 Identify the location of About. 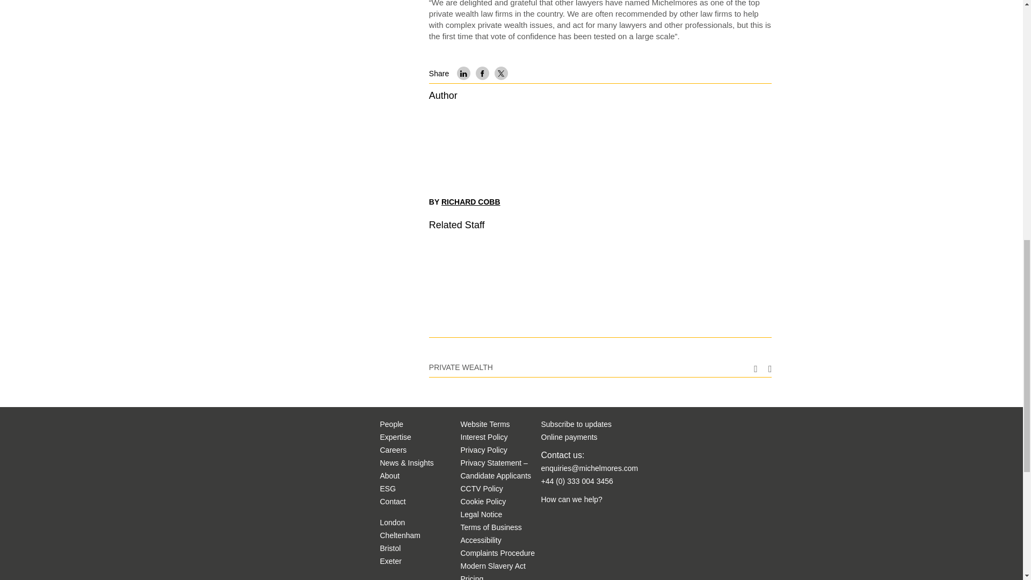
(390, 476).